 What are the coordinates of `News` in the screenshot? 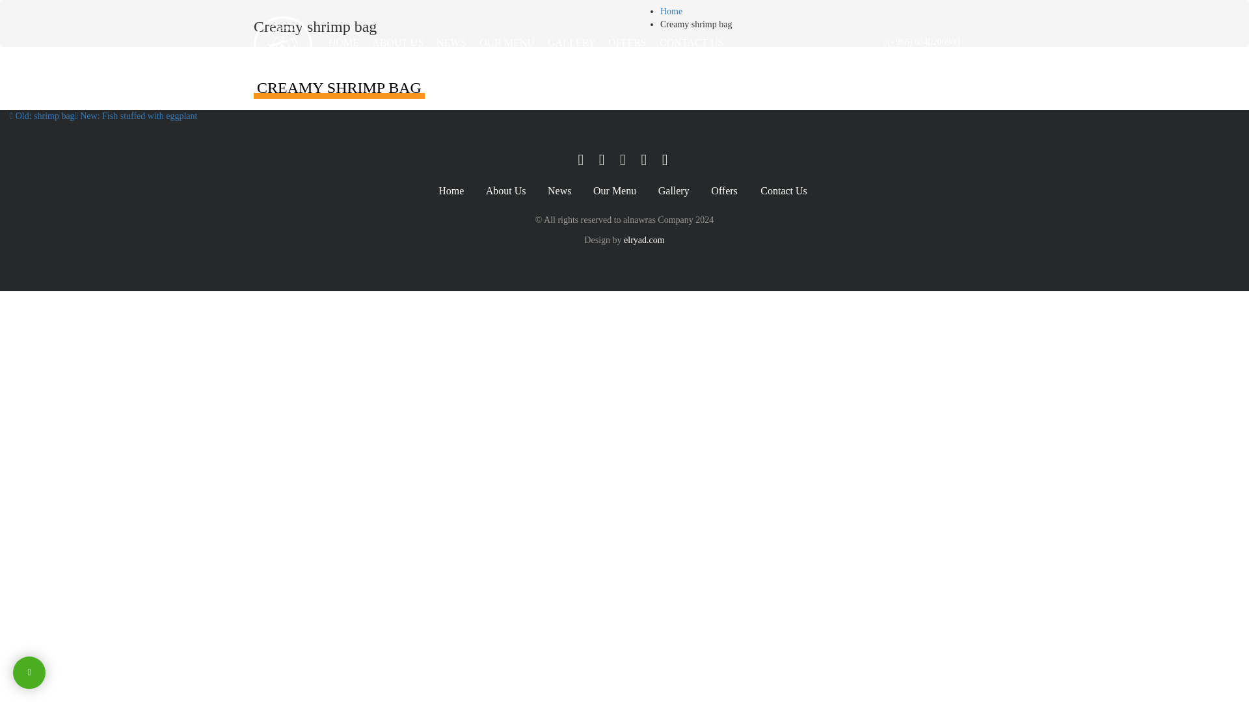 It's located at (451, 43).